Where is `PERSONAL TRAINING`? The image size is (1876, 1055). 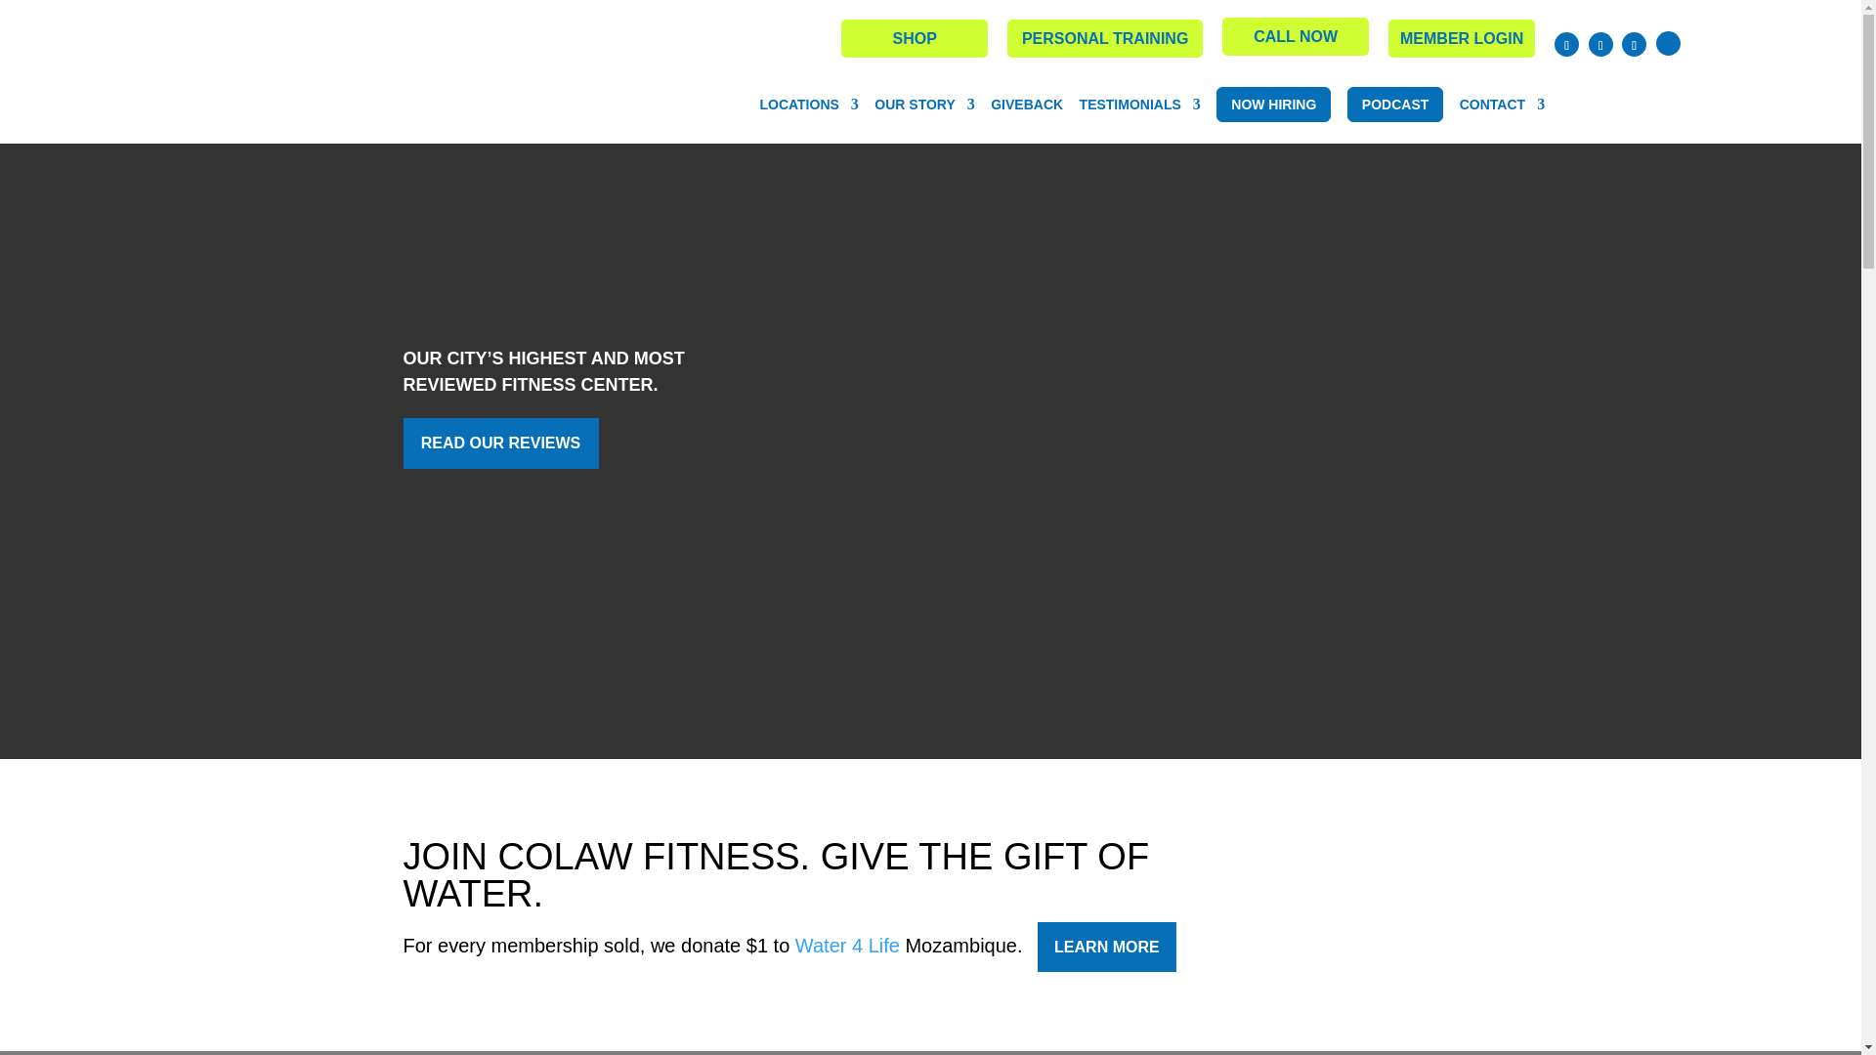 PERSONAL TRAINING is located at coordinates (1104, 39).